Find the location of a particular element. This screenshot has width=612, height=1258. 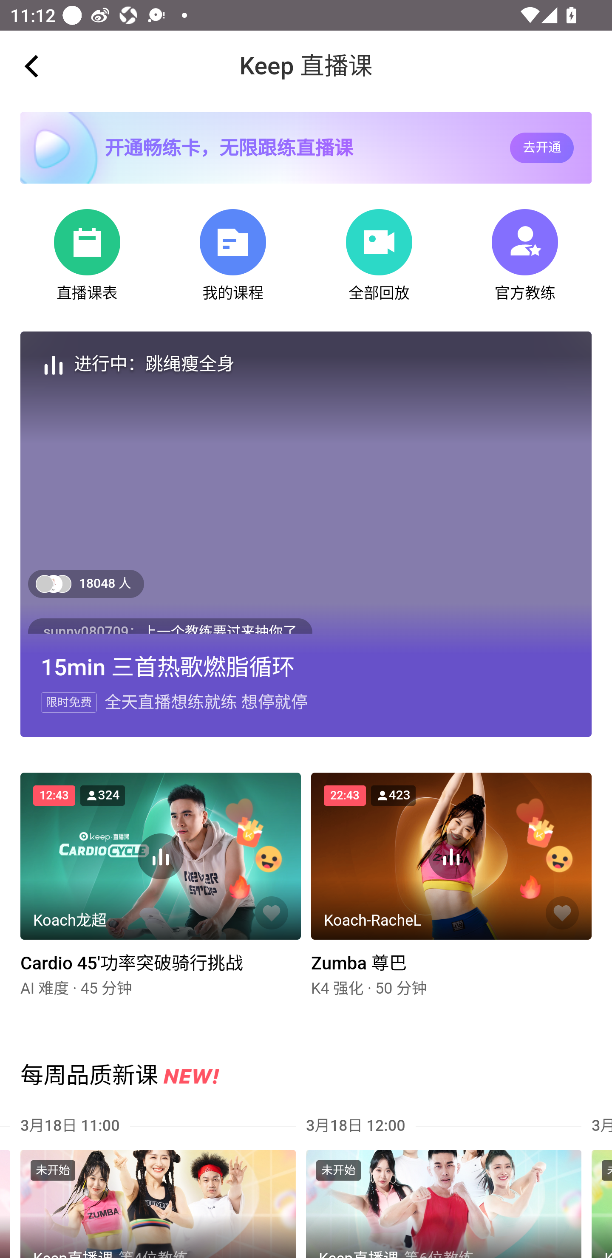

22:43 Koach-RacheL Zumba 尊巴 K4 强化 · 50 分钟 is located at coordinates (450, 892).